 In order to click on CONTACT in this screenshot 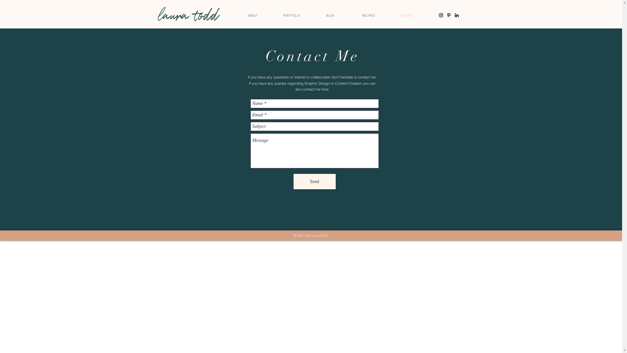, I will do `click(407, 15)`.